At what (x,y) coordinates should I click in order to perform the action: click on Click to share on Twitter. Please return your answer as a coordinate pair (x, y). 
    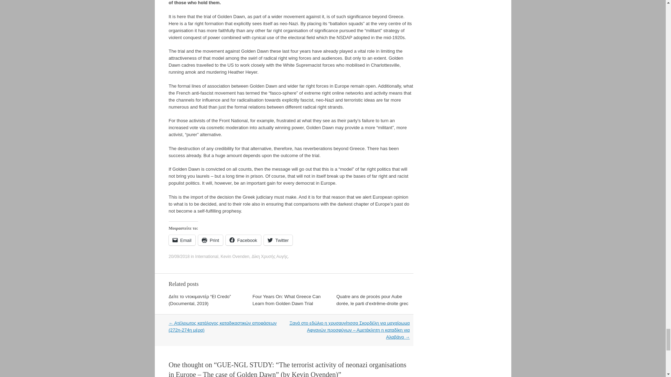
    Looking at the image, I should click on (278, 240).